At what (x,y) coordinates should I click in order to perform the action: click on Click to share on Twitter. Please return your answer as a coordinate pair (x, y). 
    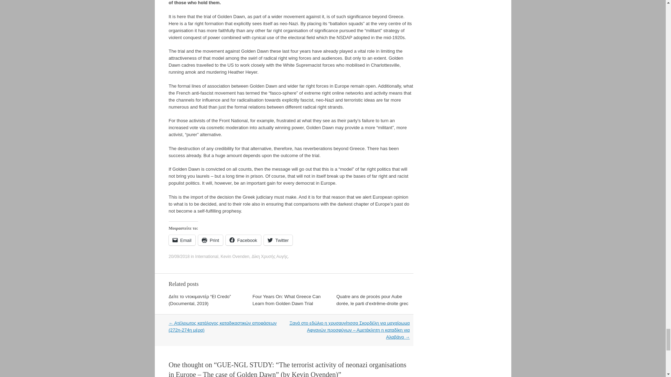
    Looking at the image, I should click on (278, 240).